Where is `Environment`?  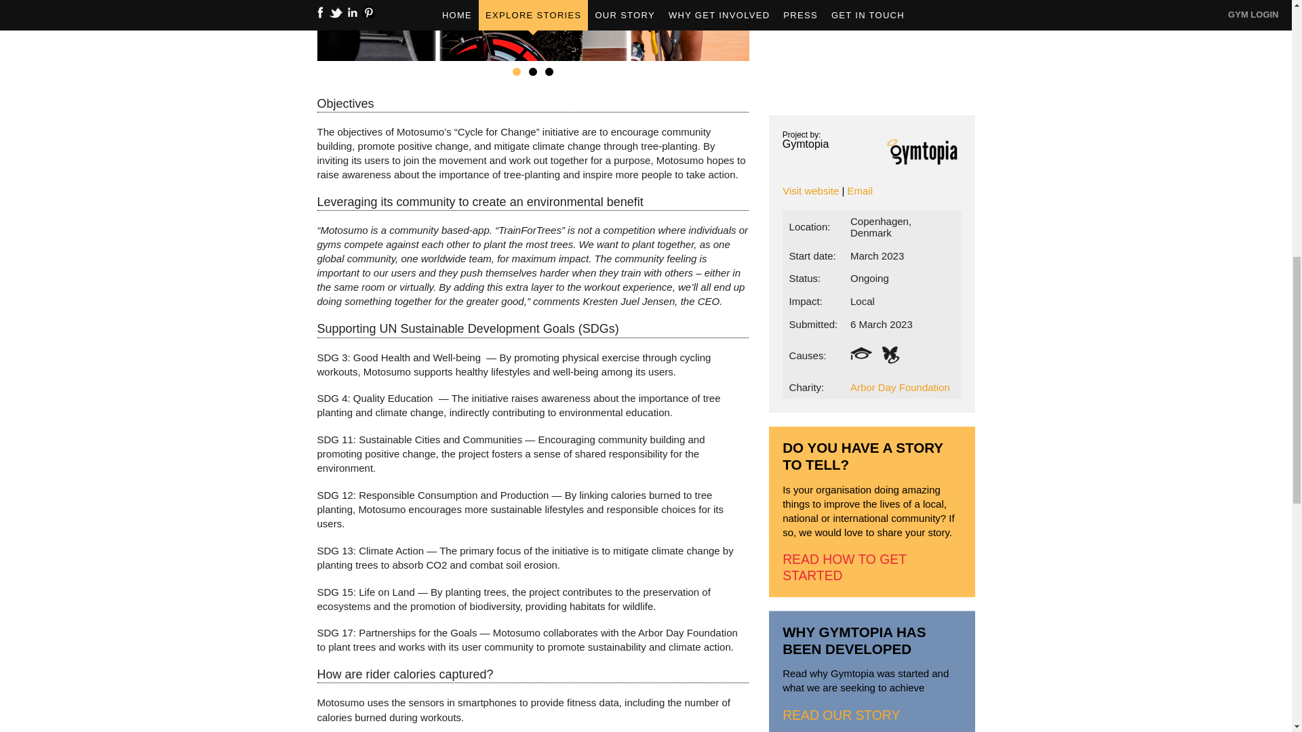 Environment is located at coordinates (890, 352).